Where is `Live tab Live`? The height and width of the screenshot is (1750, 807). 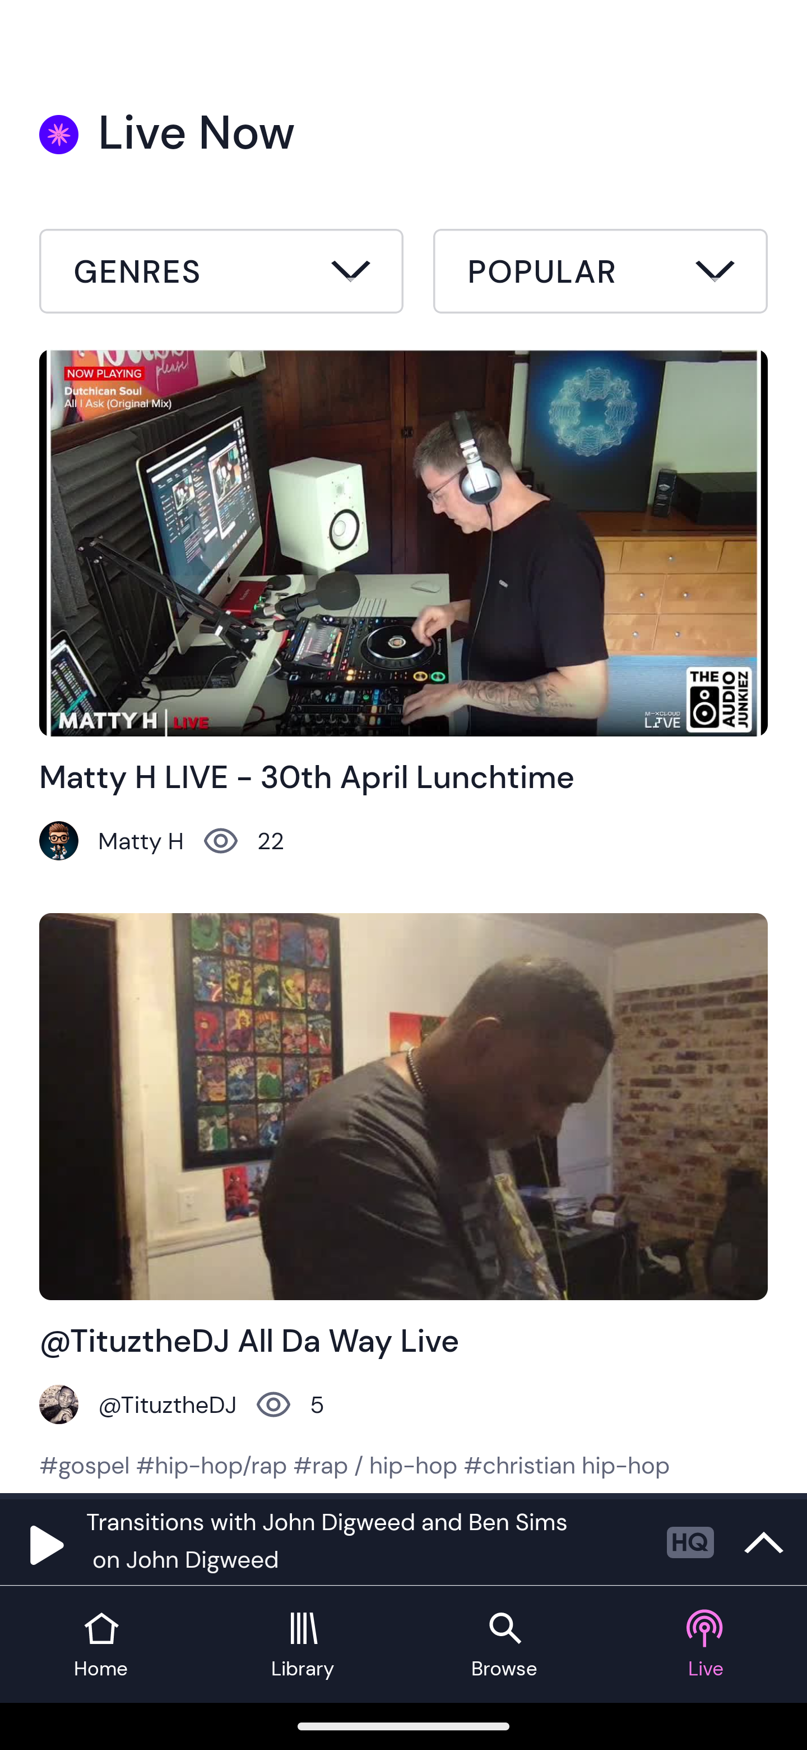
Live tab Live is located at coordinates (706, 1645).